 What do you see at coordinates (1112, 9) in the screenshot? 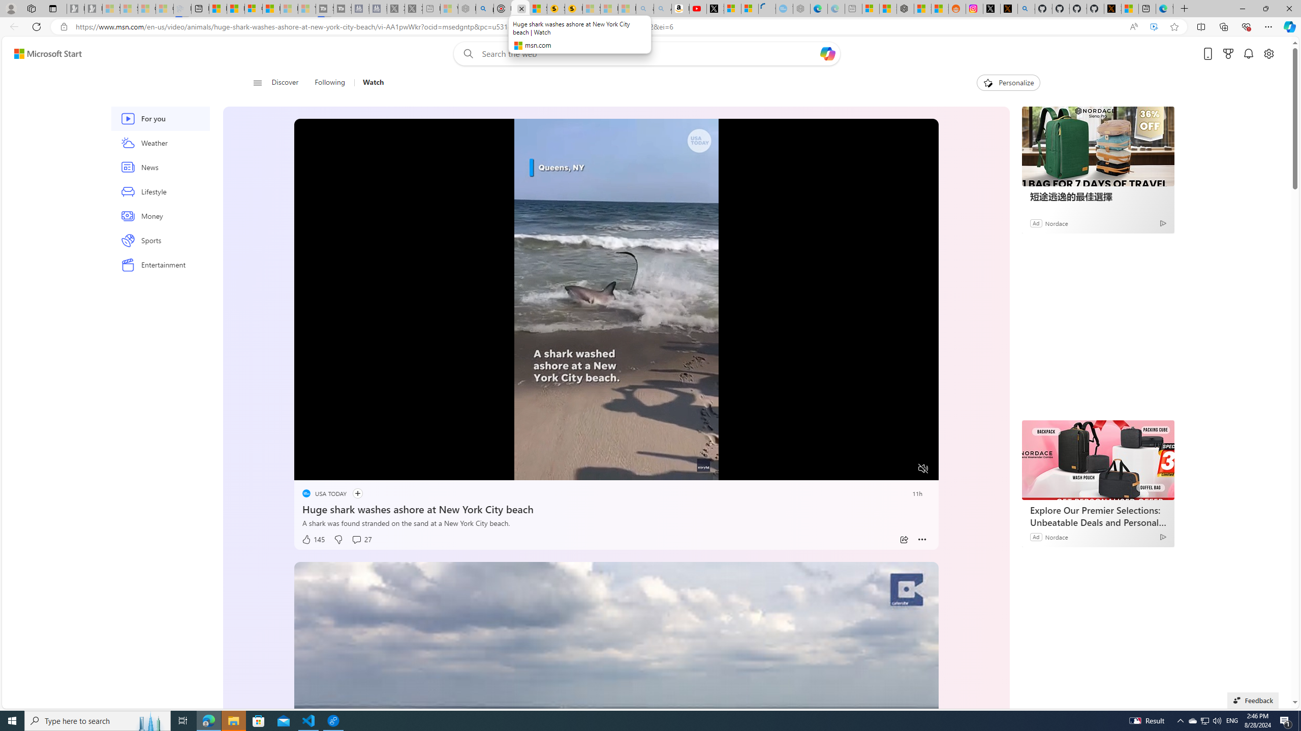
I see `X Privacy Policy` at bounding box center [1112, 9].